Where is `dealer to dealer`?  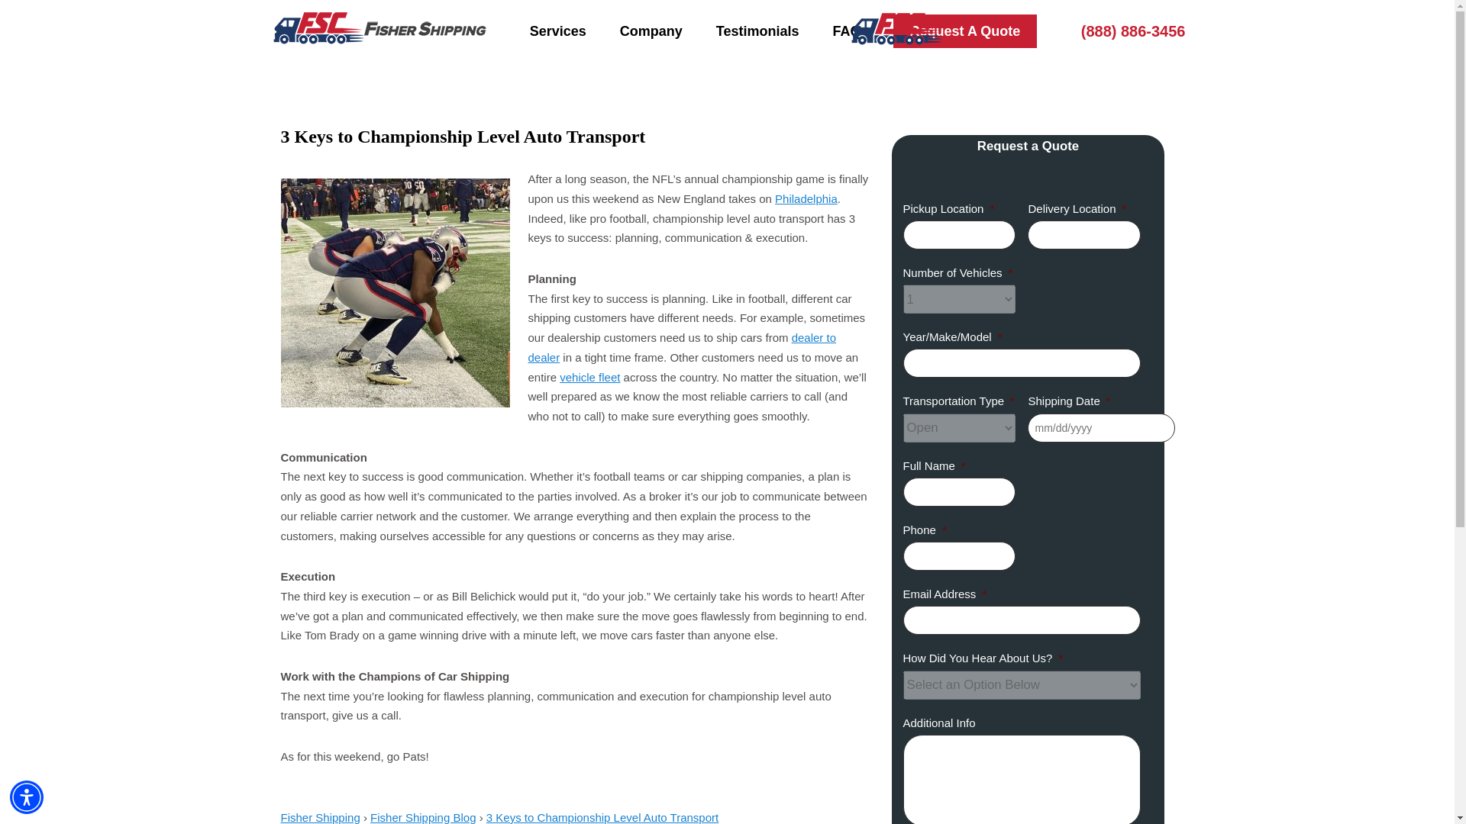
dealer to dealer is located at coordinates (683, 348).